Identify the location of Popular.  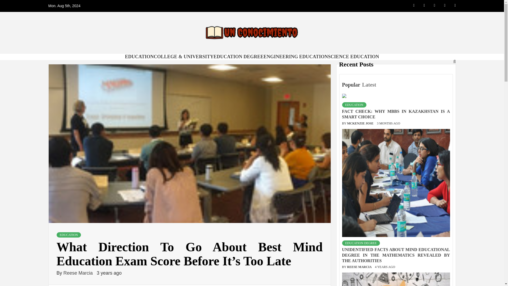
(351, 85).